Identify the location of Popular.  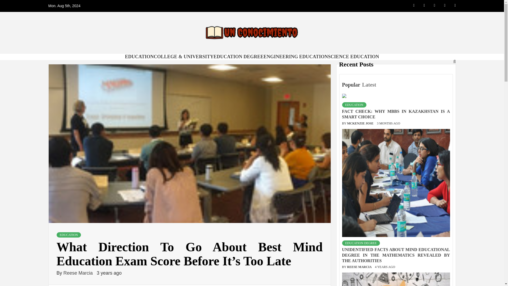
(351, 85).